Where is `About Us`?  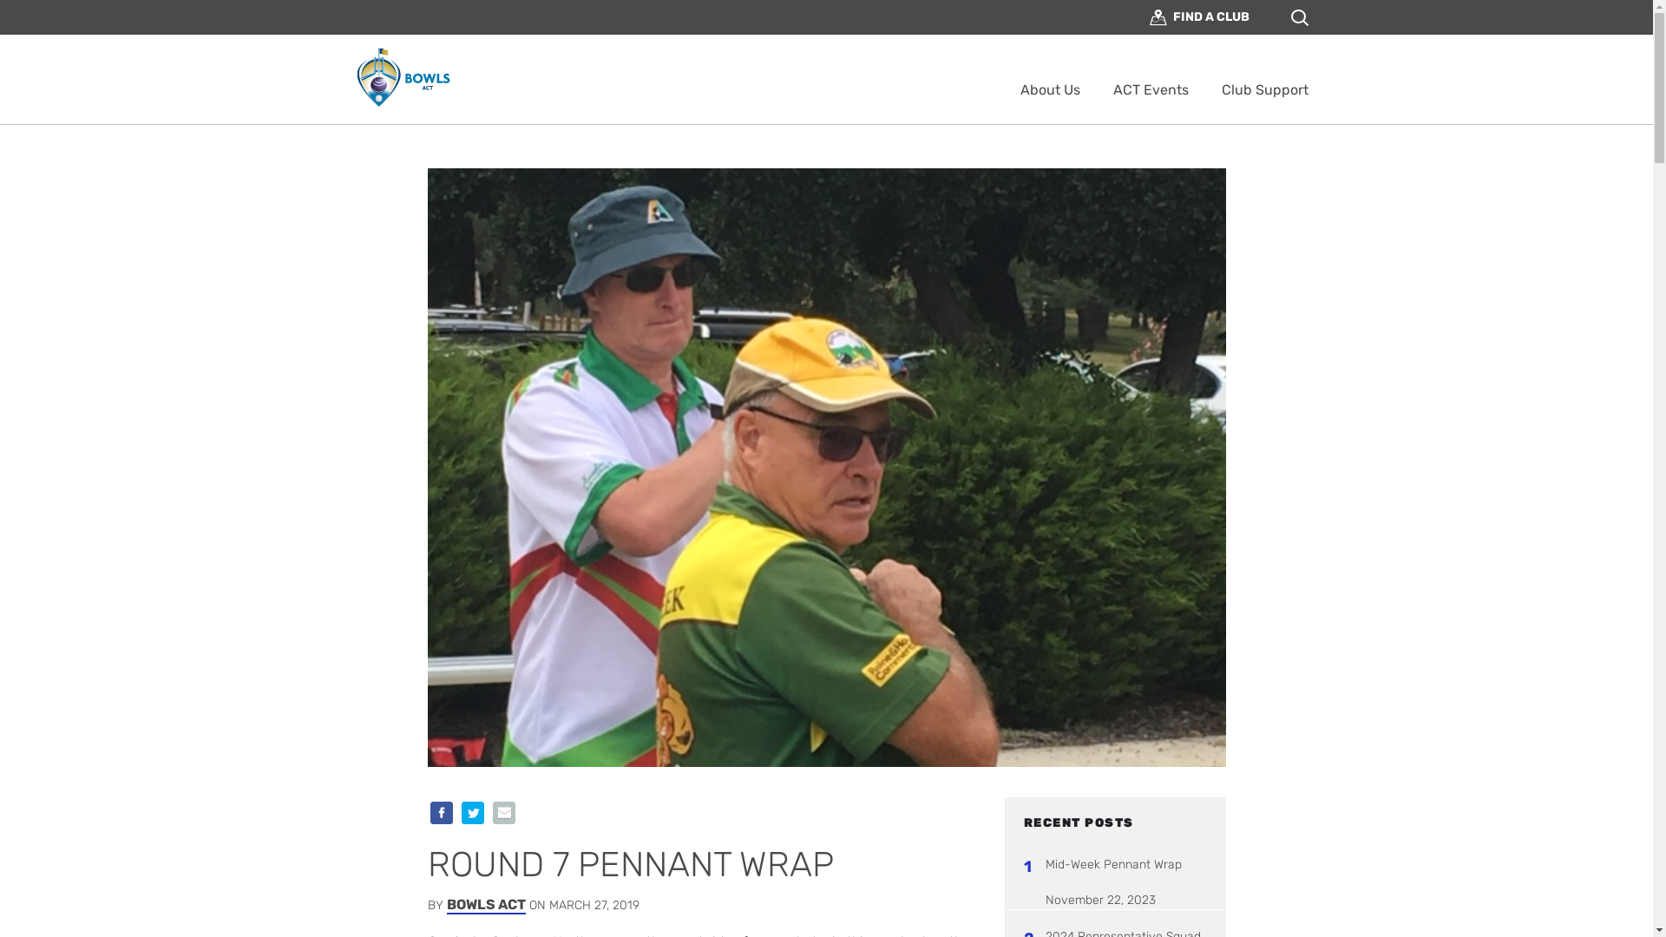 About Us is located at coordinates (1050, 90).